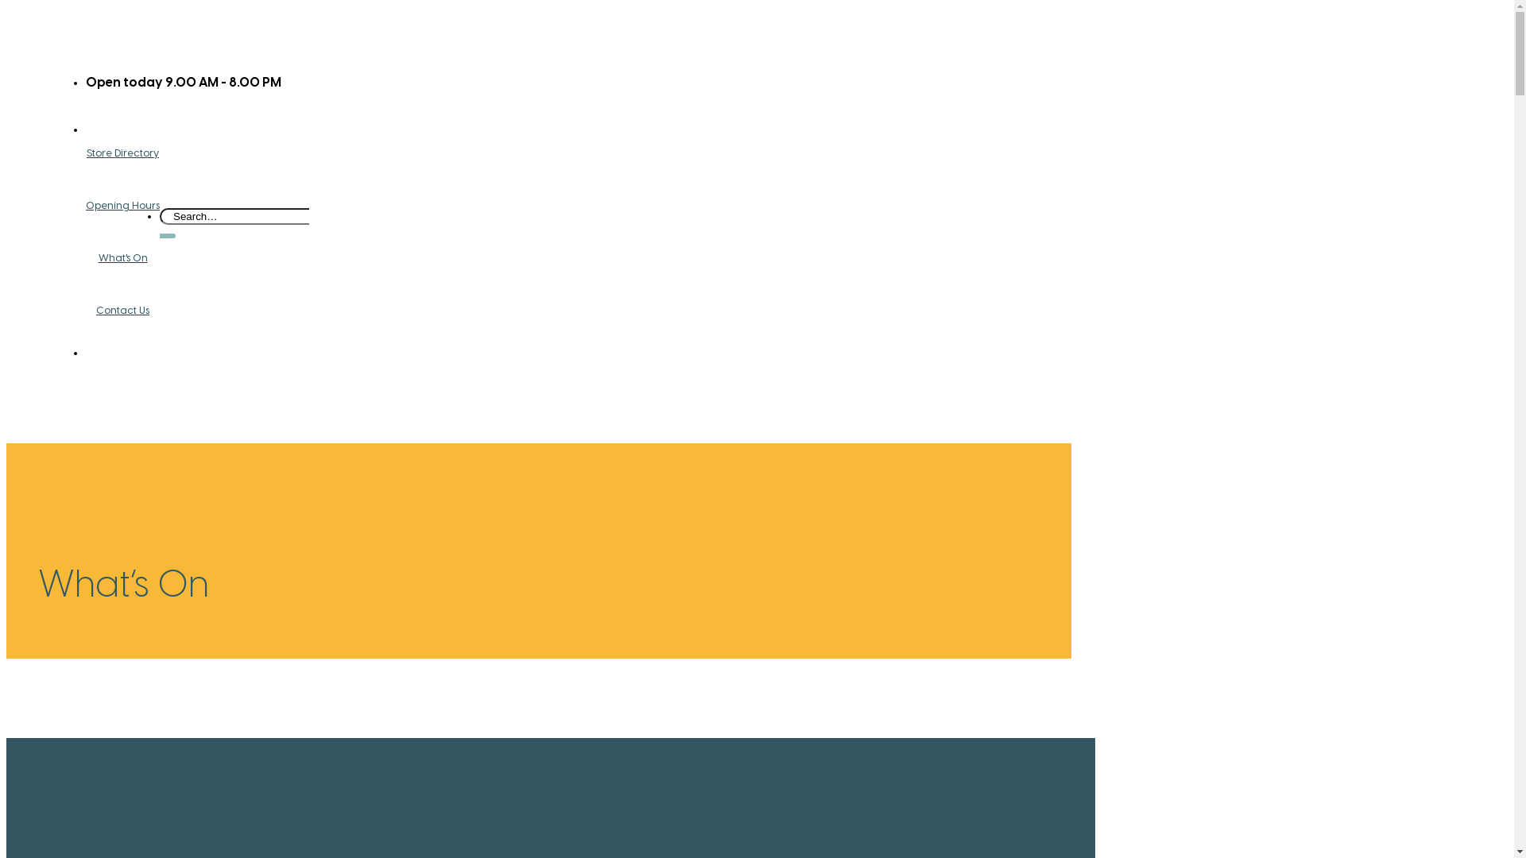 The image size is (1526, 858). Describe the element at coordinates (6, 6) in the screenshot. I see `Skip to content` at that location.